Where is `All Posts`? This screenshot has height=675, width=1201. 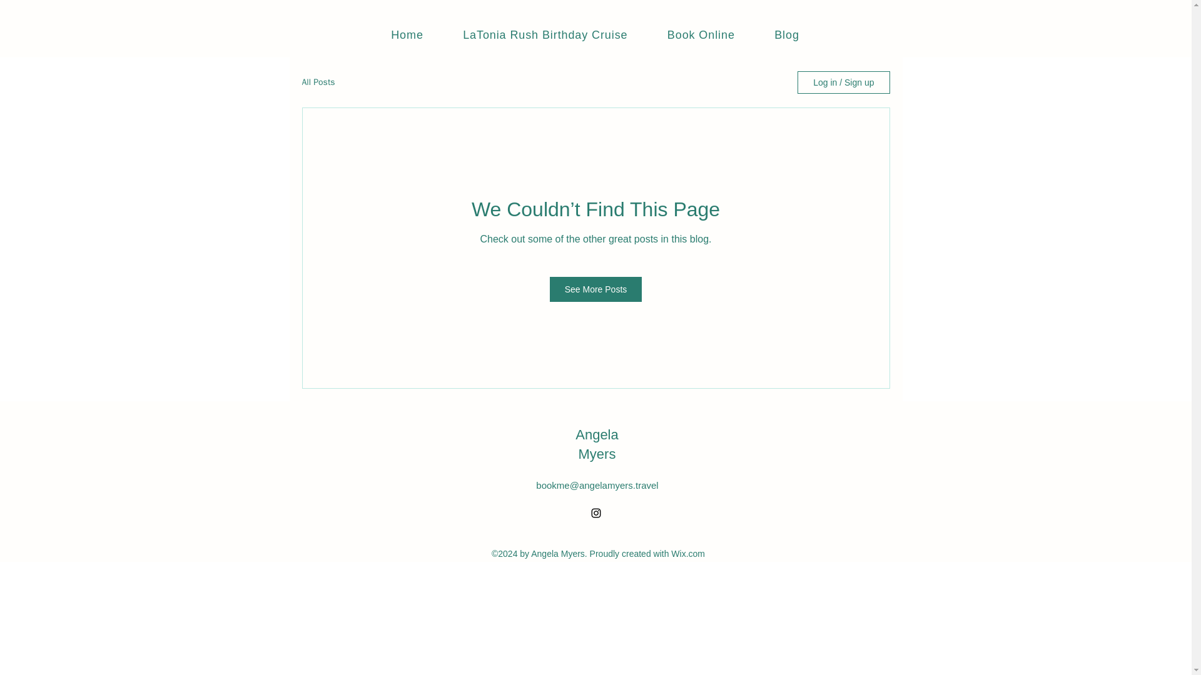 All Posts is located at coordinates (318, 82).